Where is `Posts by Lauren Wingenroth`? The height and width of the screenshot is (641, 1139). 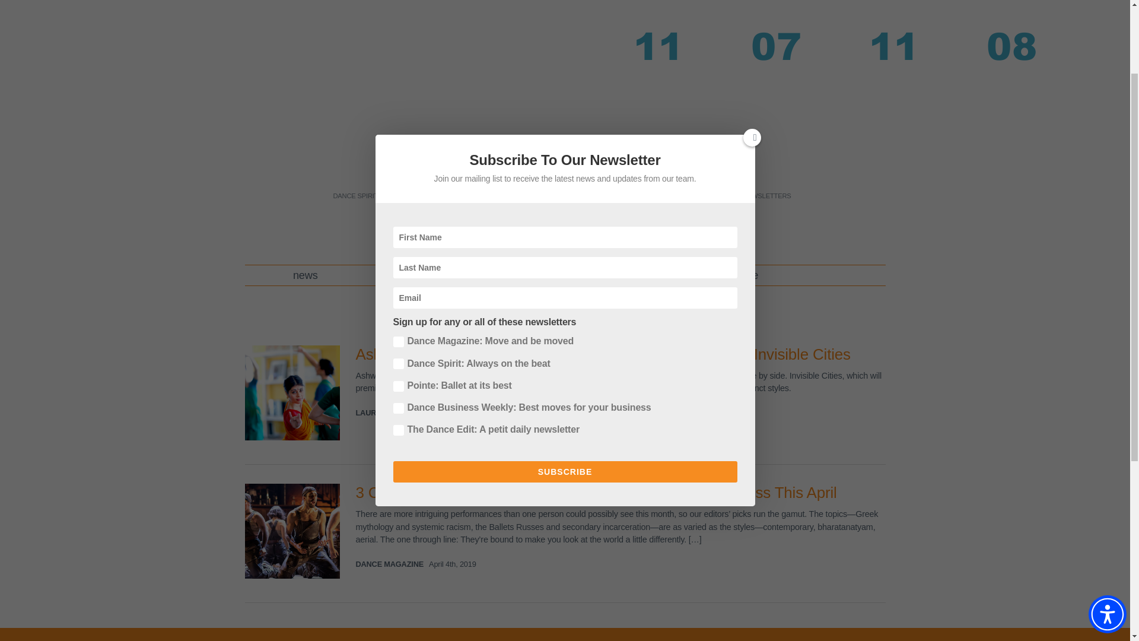 Posts by Lauren Wingenroth is located at coordinates (397, 412).